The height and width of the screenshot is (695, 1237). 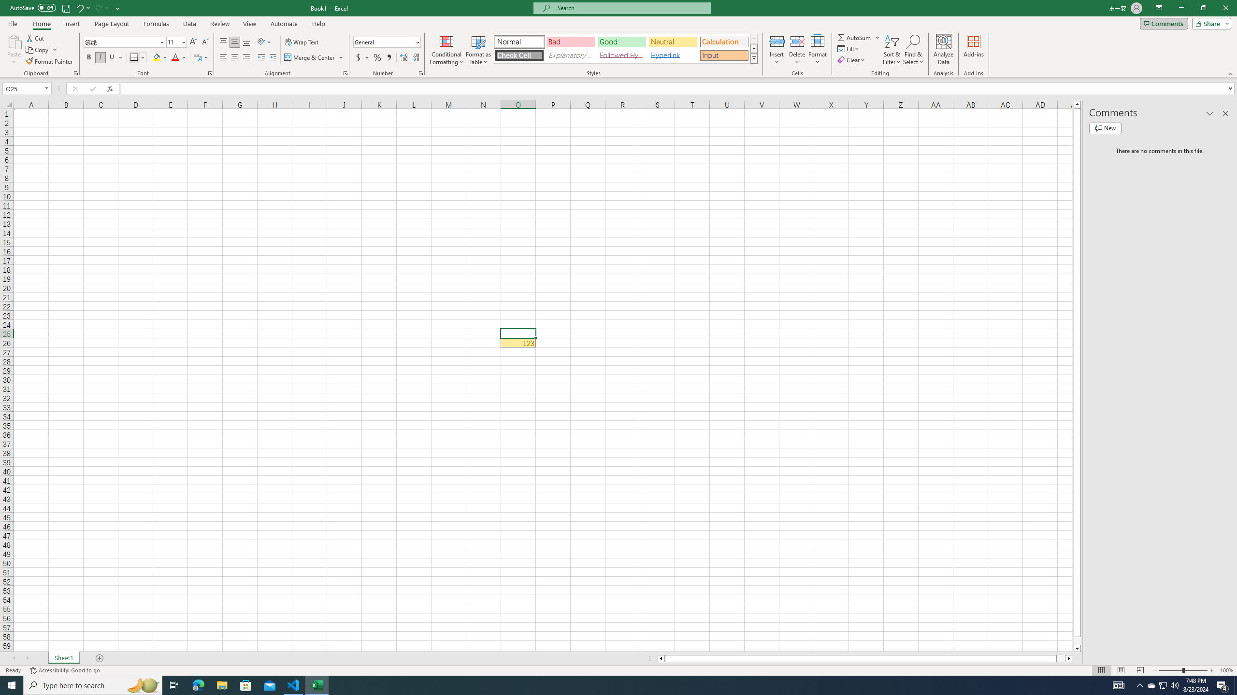 What do you see at coordinates (1105, 128) in the screenshot?
I see `New comment` at bounding box center [1105, 128].